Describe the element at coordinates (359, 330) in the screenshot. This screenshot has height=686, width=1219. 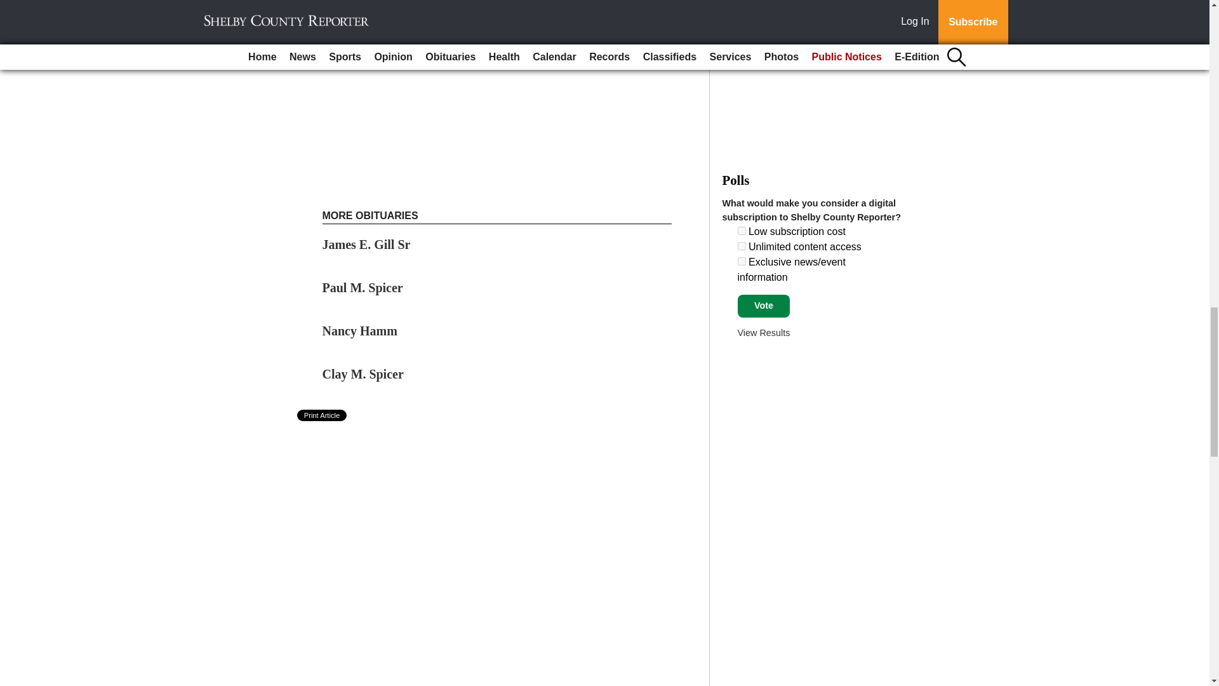
I see `Nancy Hamm` at that location.